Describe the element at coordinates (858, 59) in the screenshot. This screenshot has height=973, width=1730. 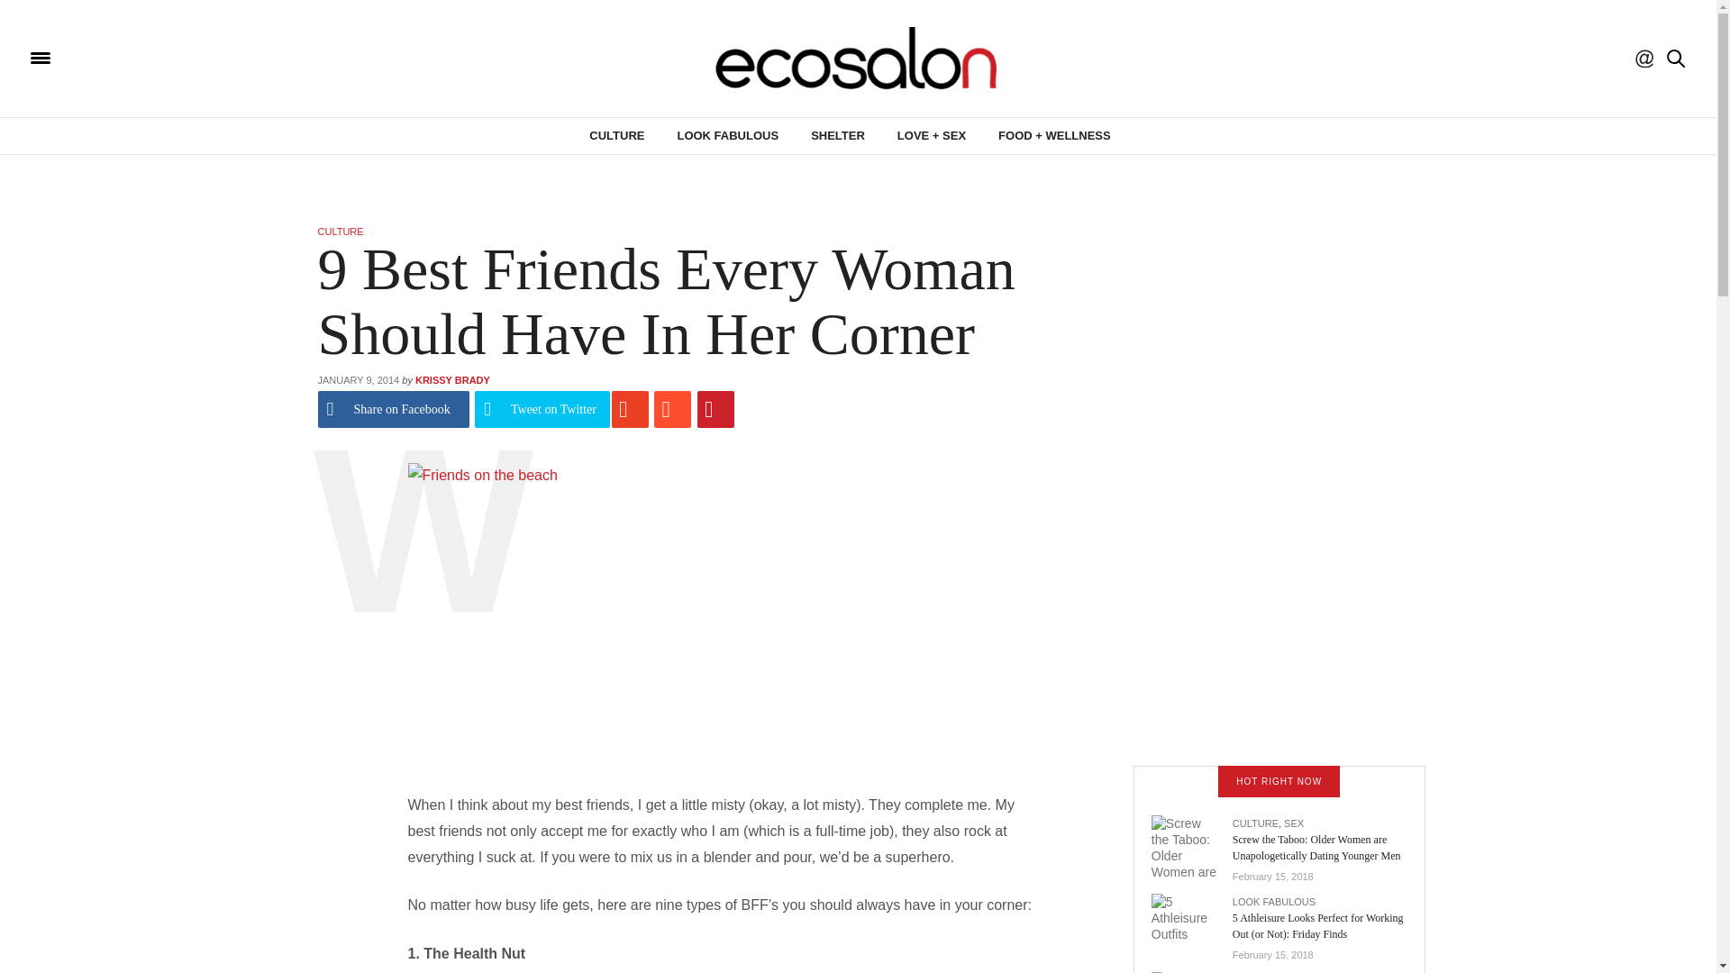
I see `EcoSalon` at that location.